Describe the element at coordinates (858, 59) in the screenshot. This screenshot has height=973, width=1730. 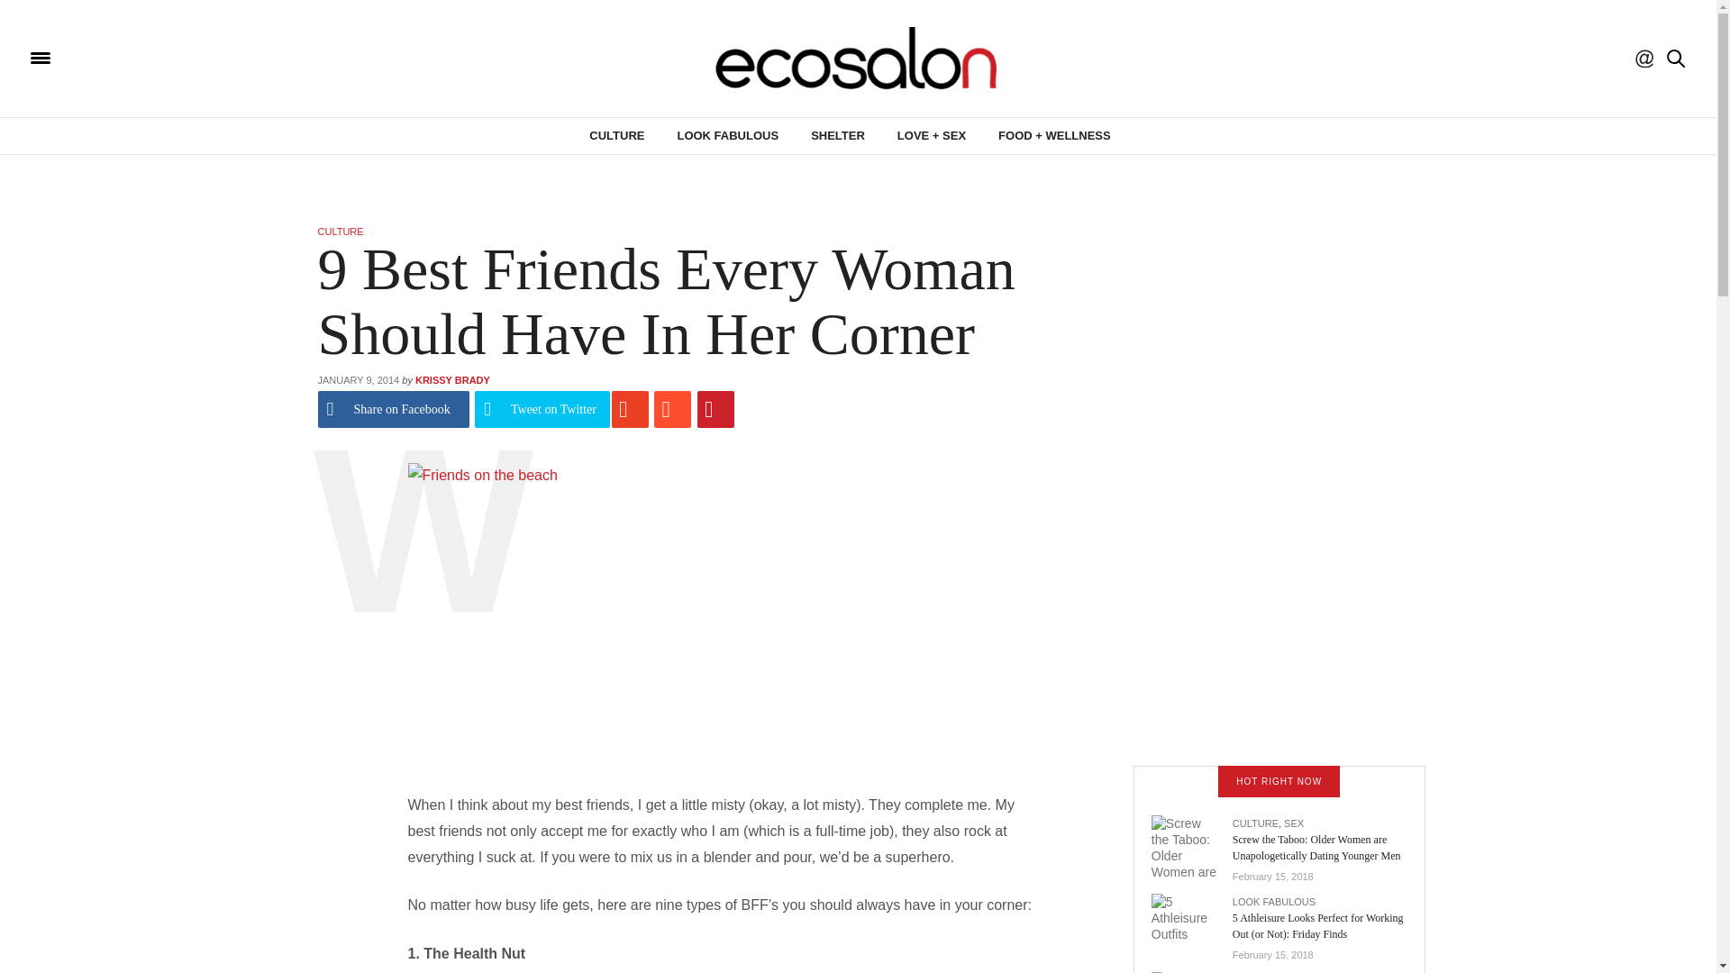
I see `EcoSalon` at that location.